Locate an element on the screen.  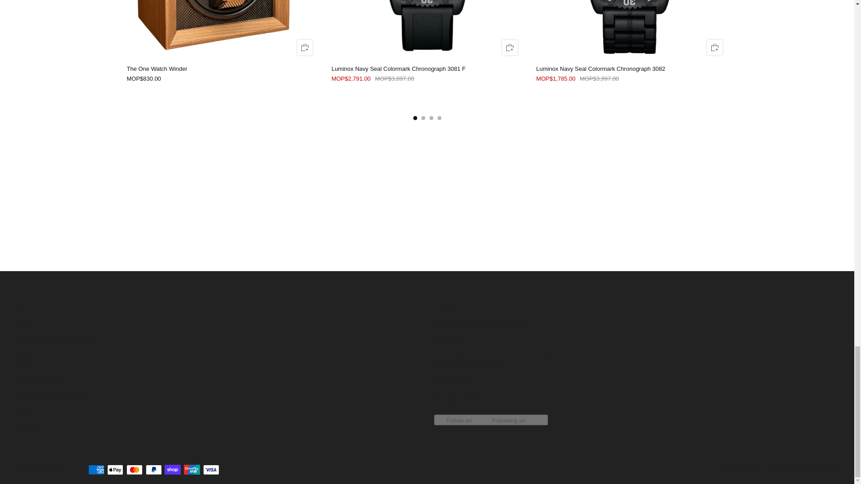
The One Watch Winder is located at coordinates (222, 69).